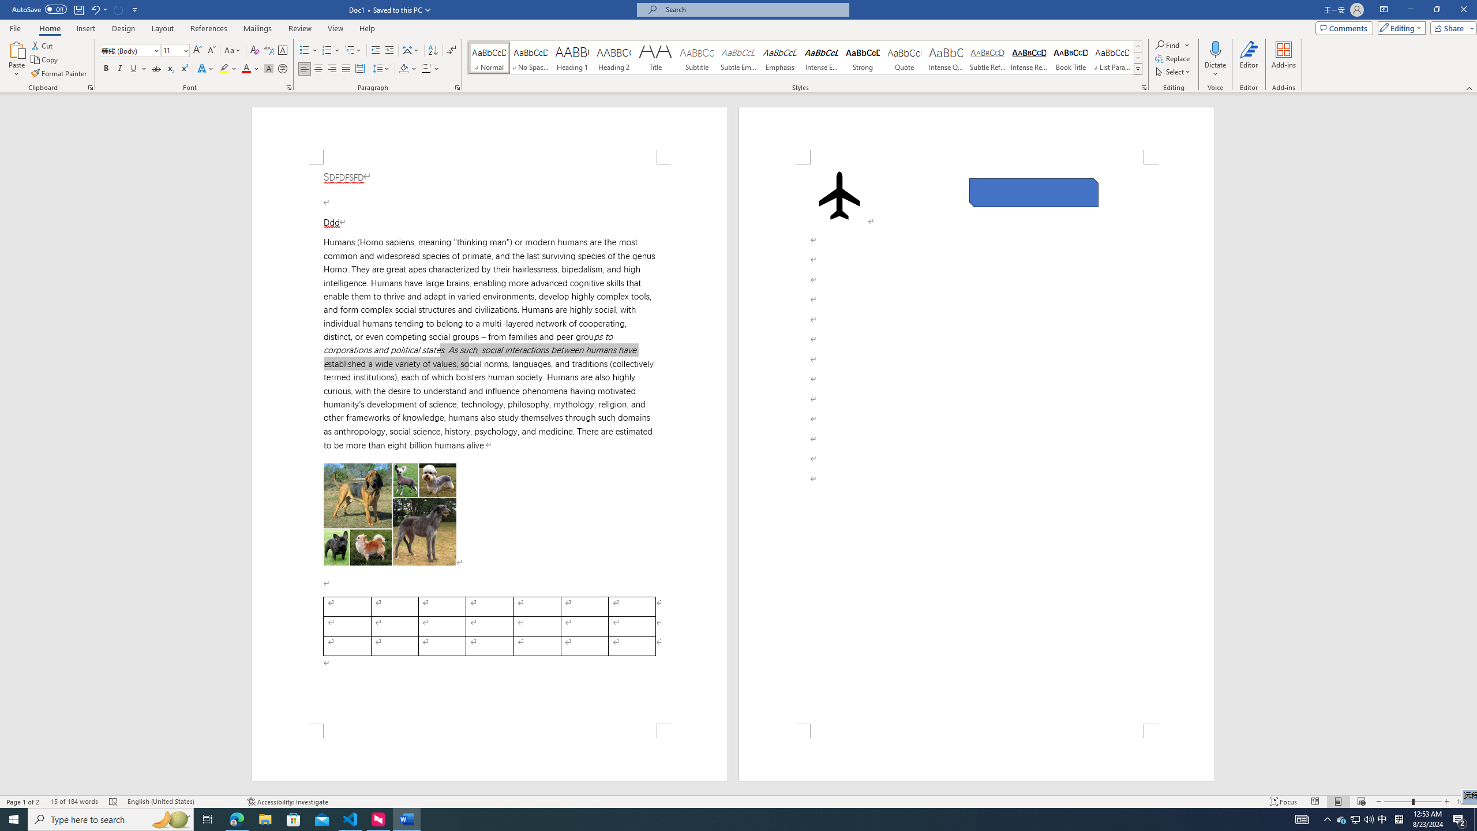  What do you see at coordinates (389, 51) in the screenshot?
I see `Increase Indent` at bounding box center [389, 51].